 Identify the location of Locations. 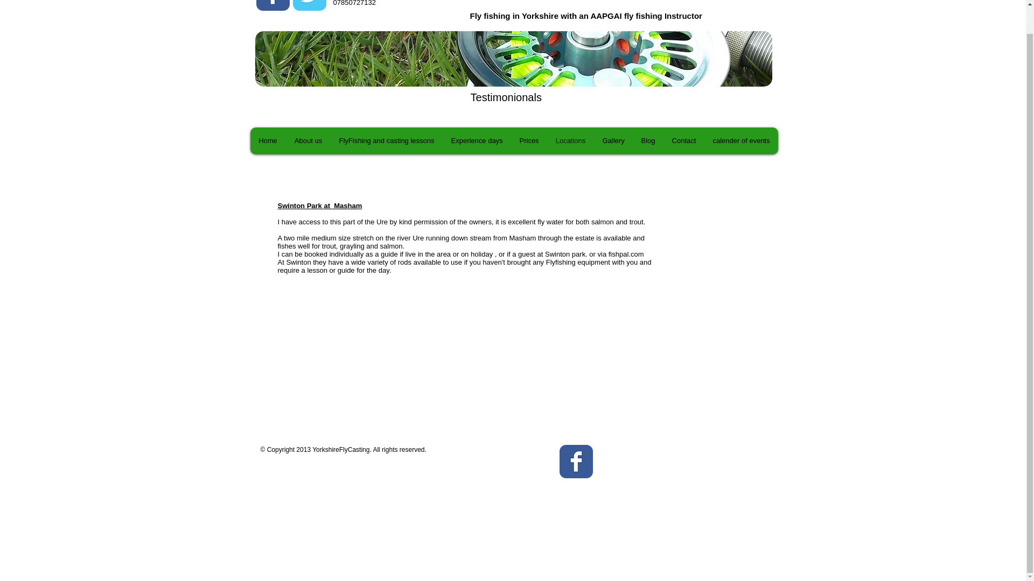
(570, 141).